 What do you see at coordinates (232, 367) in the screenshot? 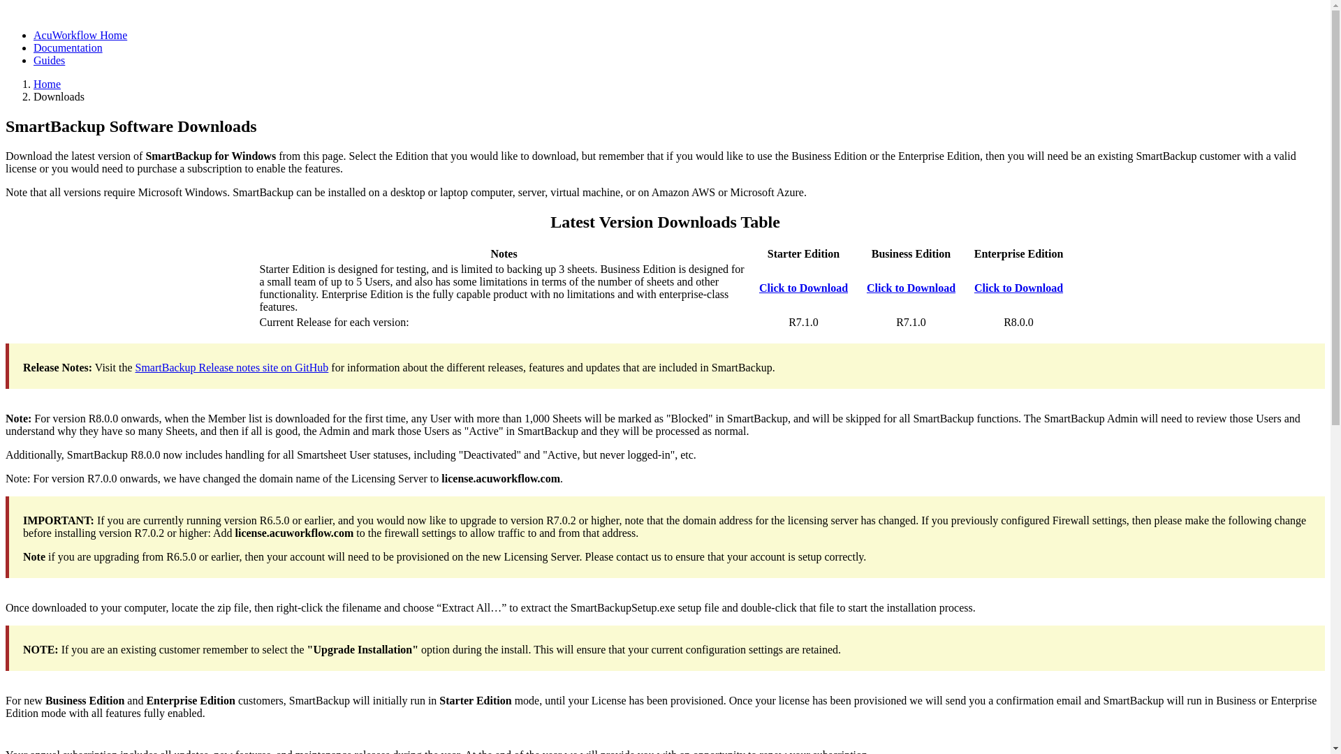
I see `SmartBackup Release notes site on GitHub` at bounding box center [232, 367].